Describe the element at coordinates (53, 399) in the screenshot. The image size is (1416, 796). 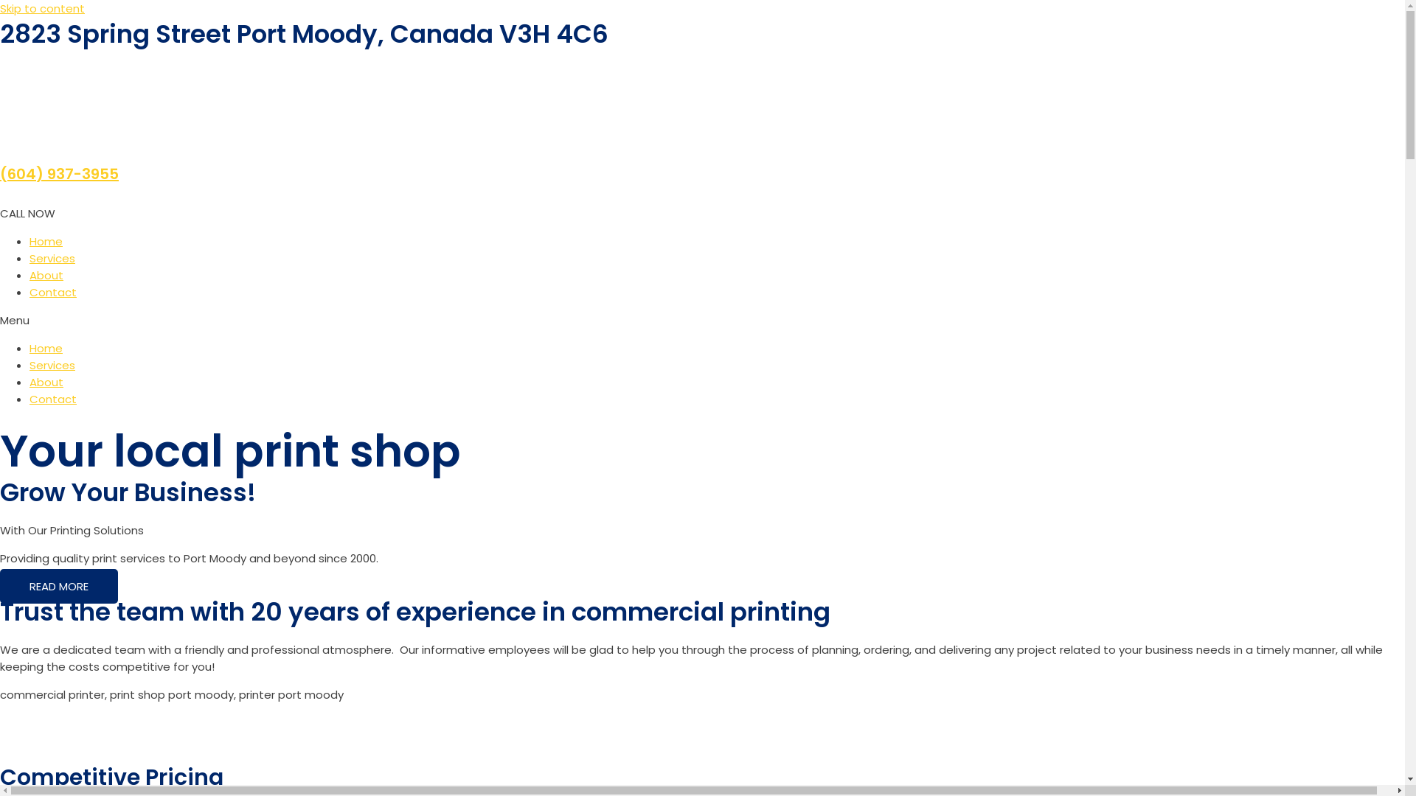
I see `Contact` at that location.